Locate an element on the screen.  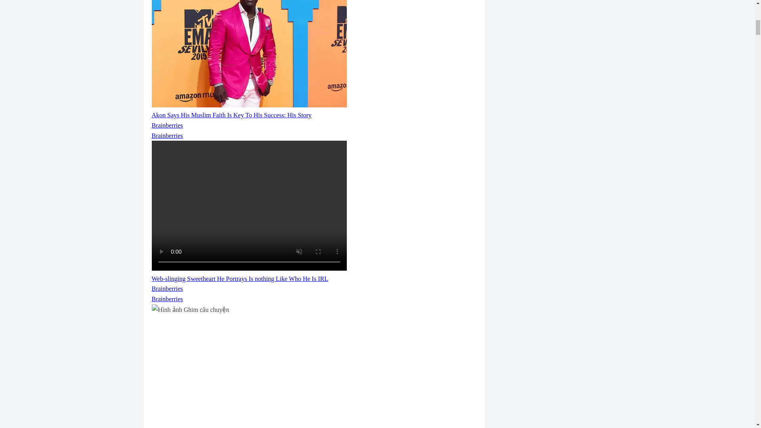
Advertisement is located at coordinates (314, 376).